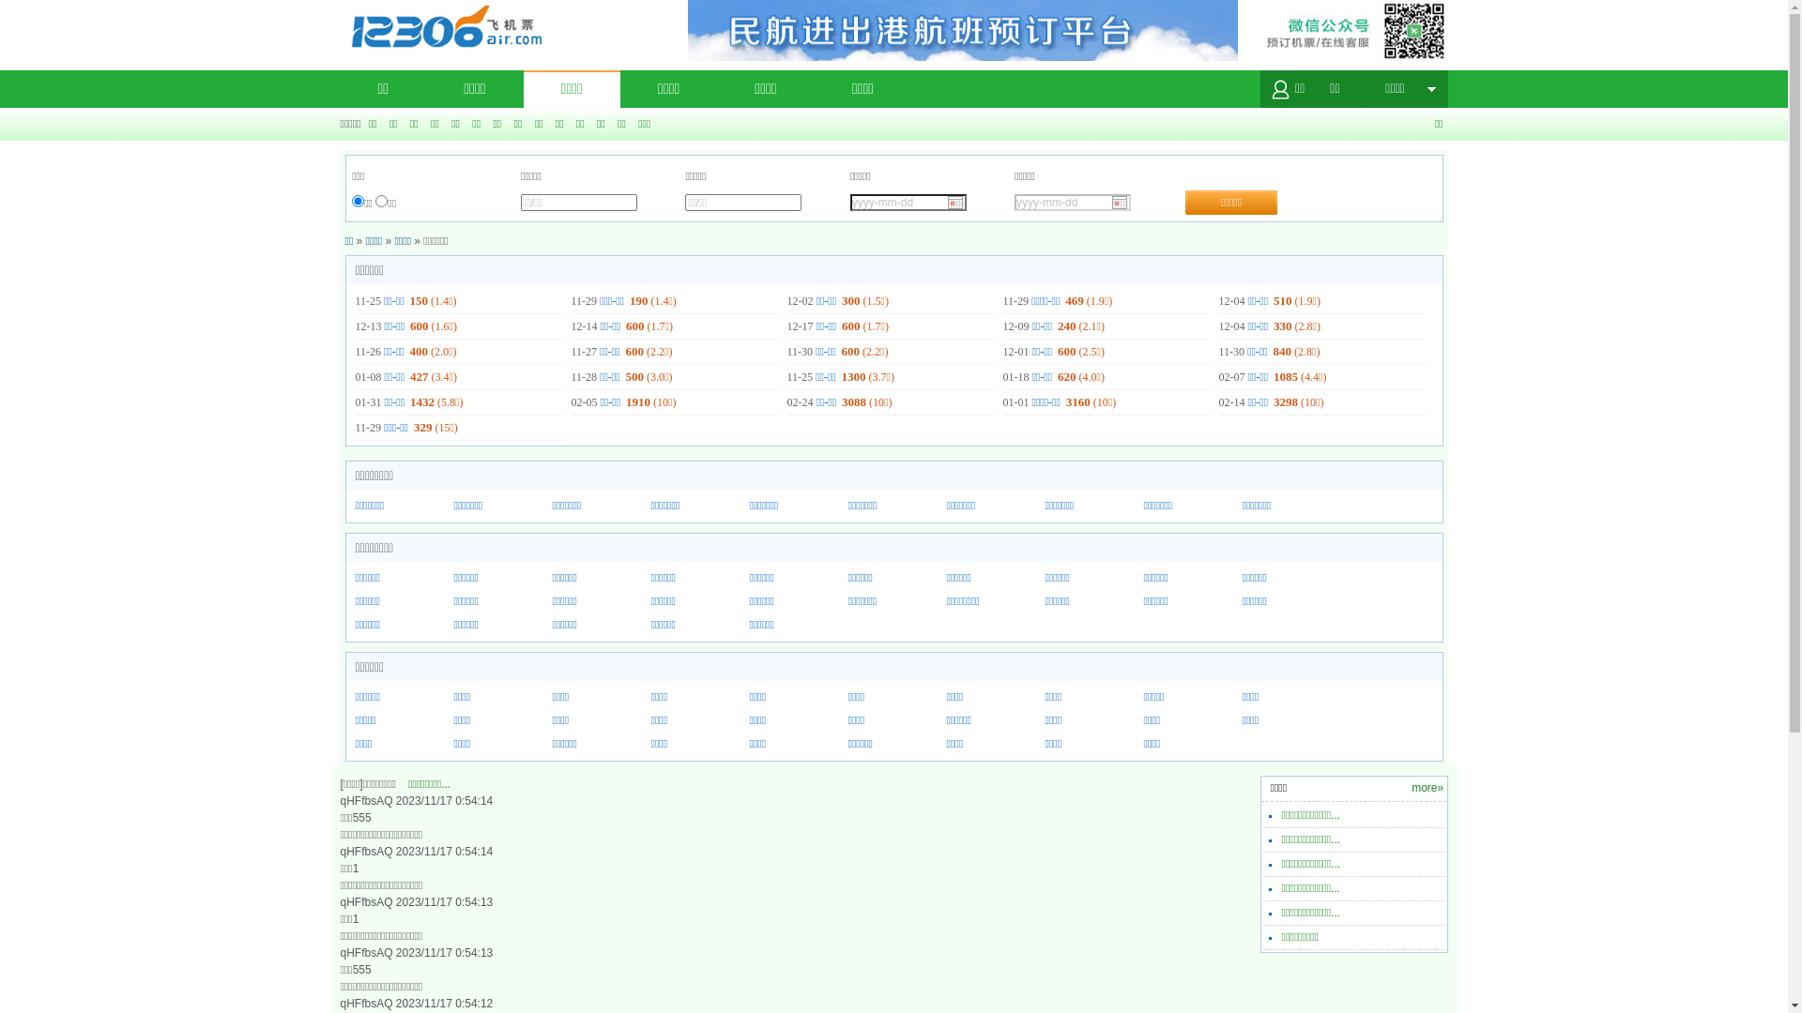  What do you see at coordinates (1073, 203) in the screenshot?
I see `yyyy-mm-dd` at bounding box center [1073, 203].